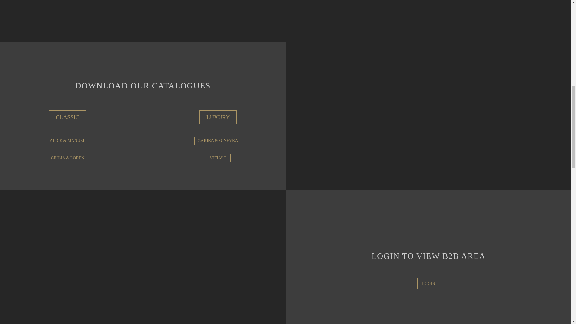 This screenshot has height=324, width=576. What do you see at coordinates (67, 117) in the screenshot?
I see `CLASSIC` at bounding box center [67, 117].